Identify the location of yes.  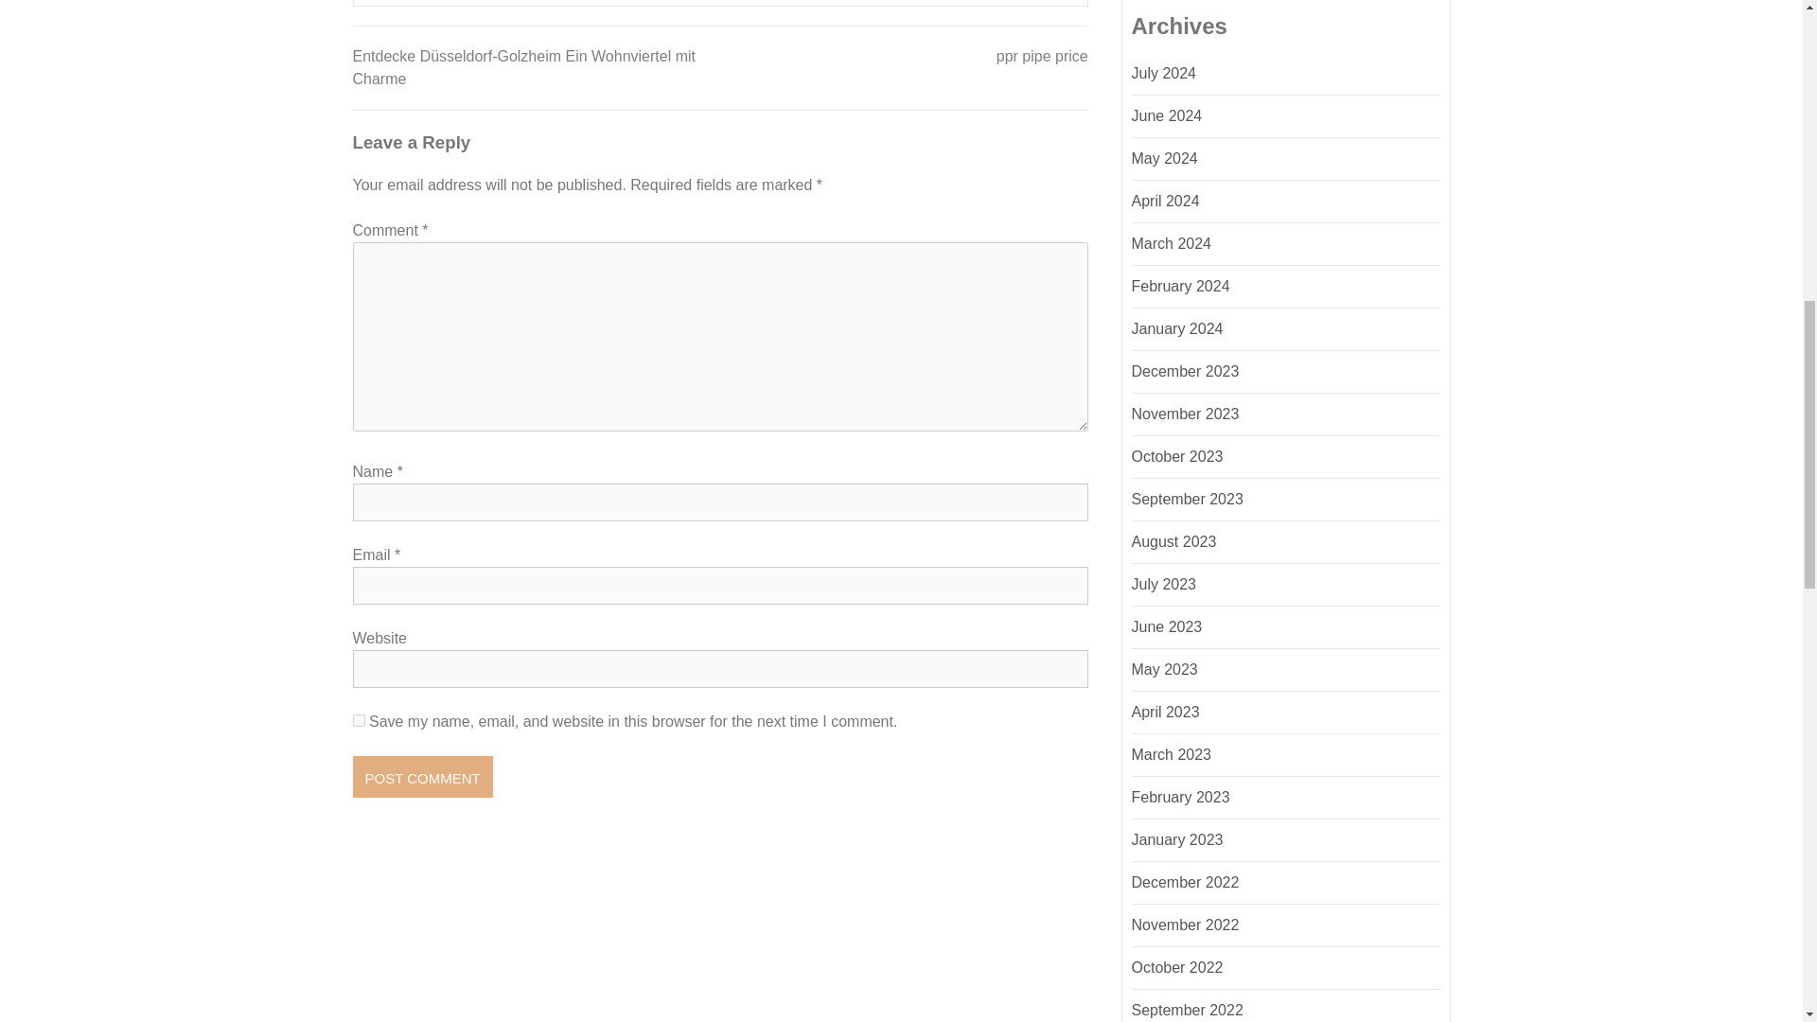
(358, 719).